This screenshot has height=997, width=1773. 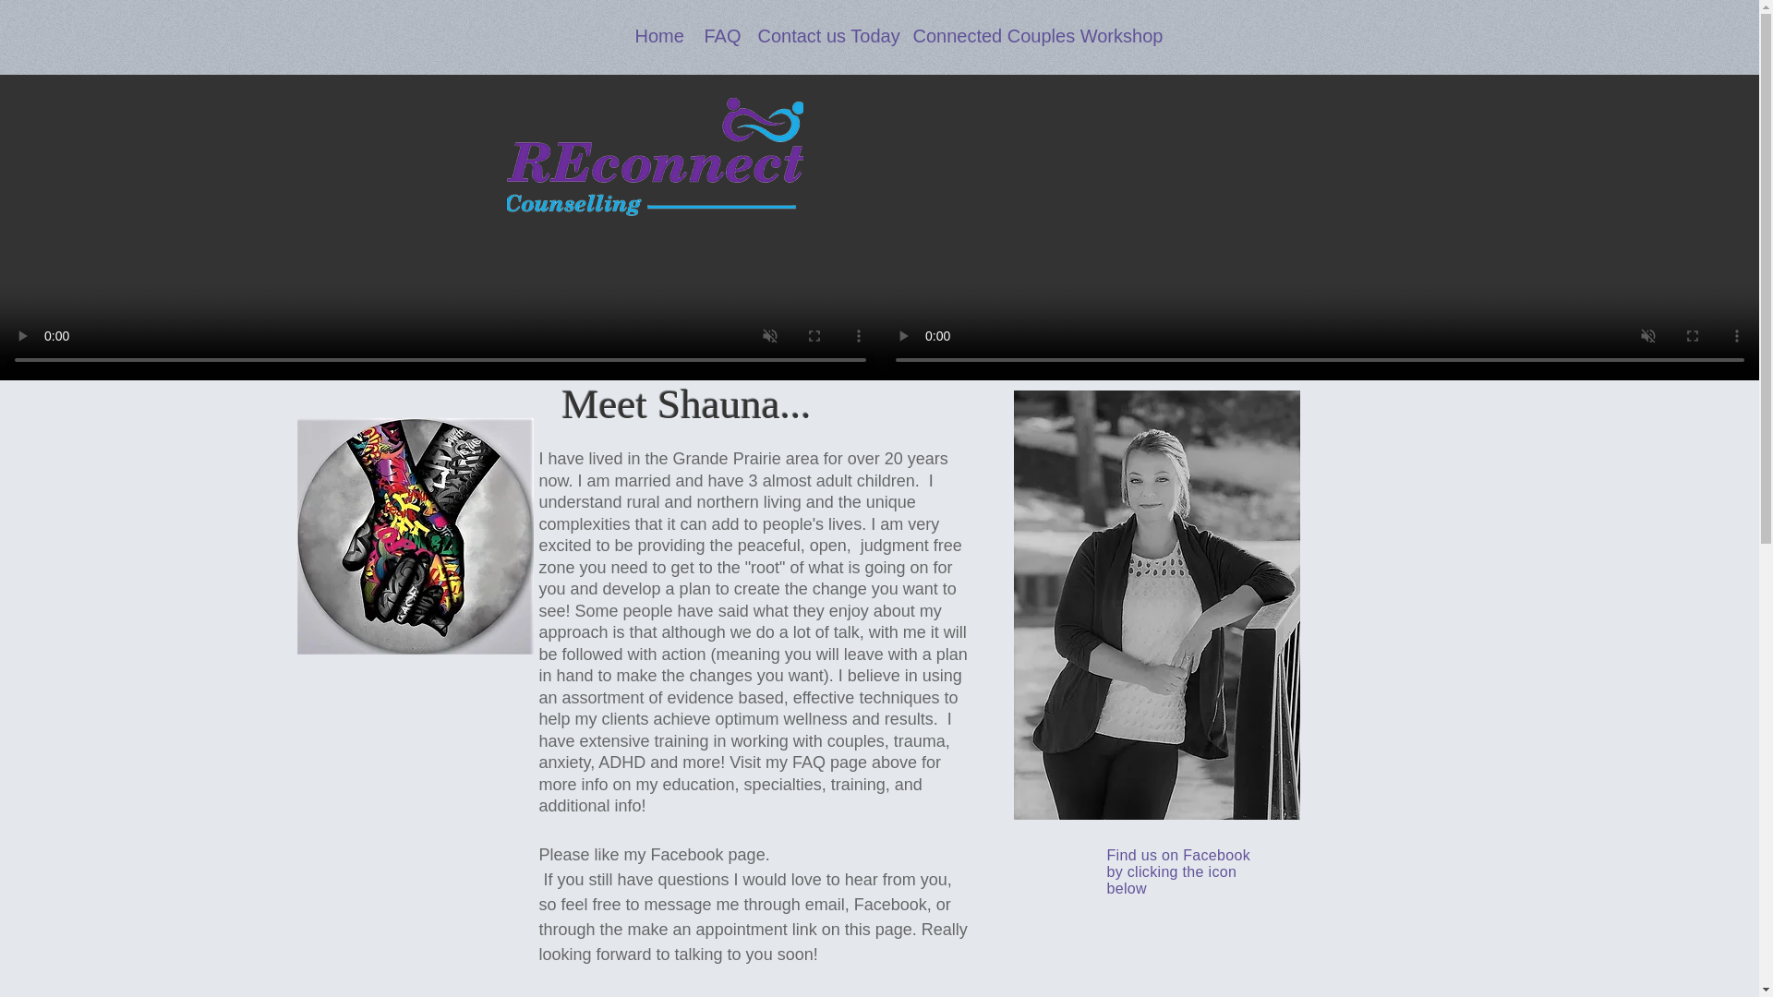 What do you see at coordinates (822, 36) in the screenshot?
I see `Contact us Today` at bounding box center [822, 36].